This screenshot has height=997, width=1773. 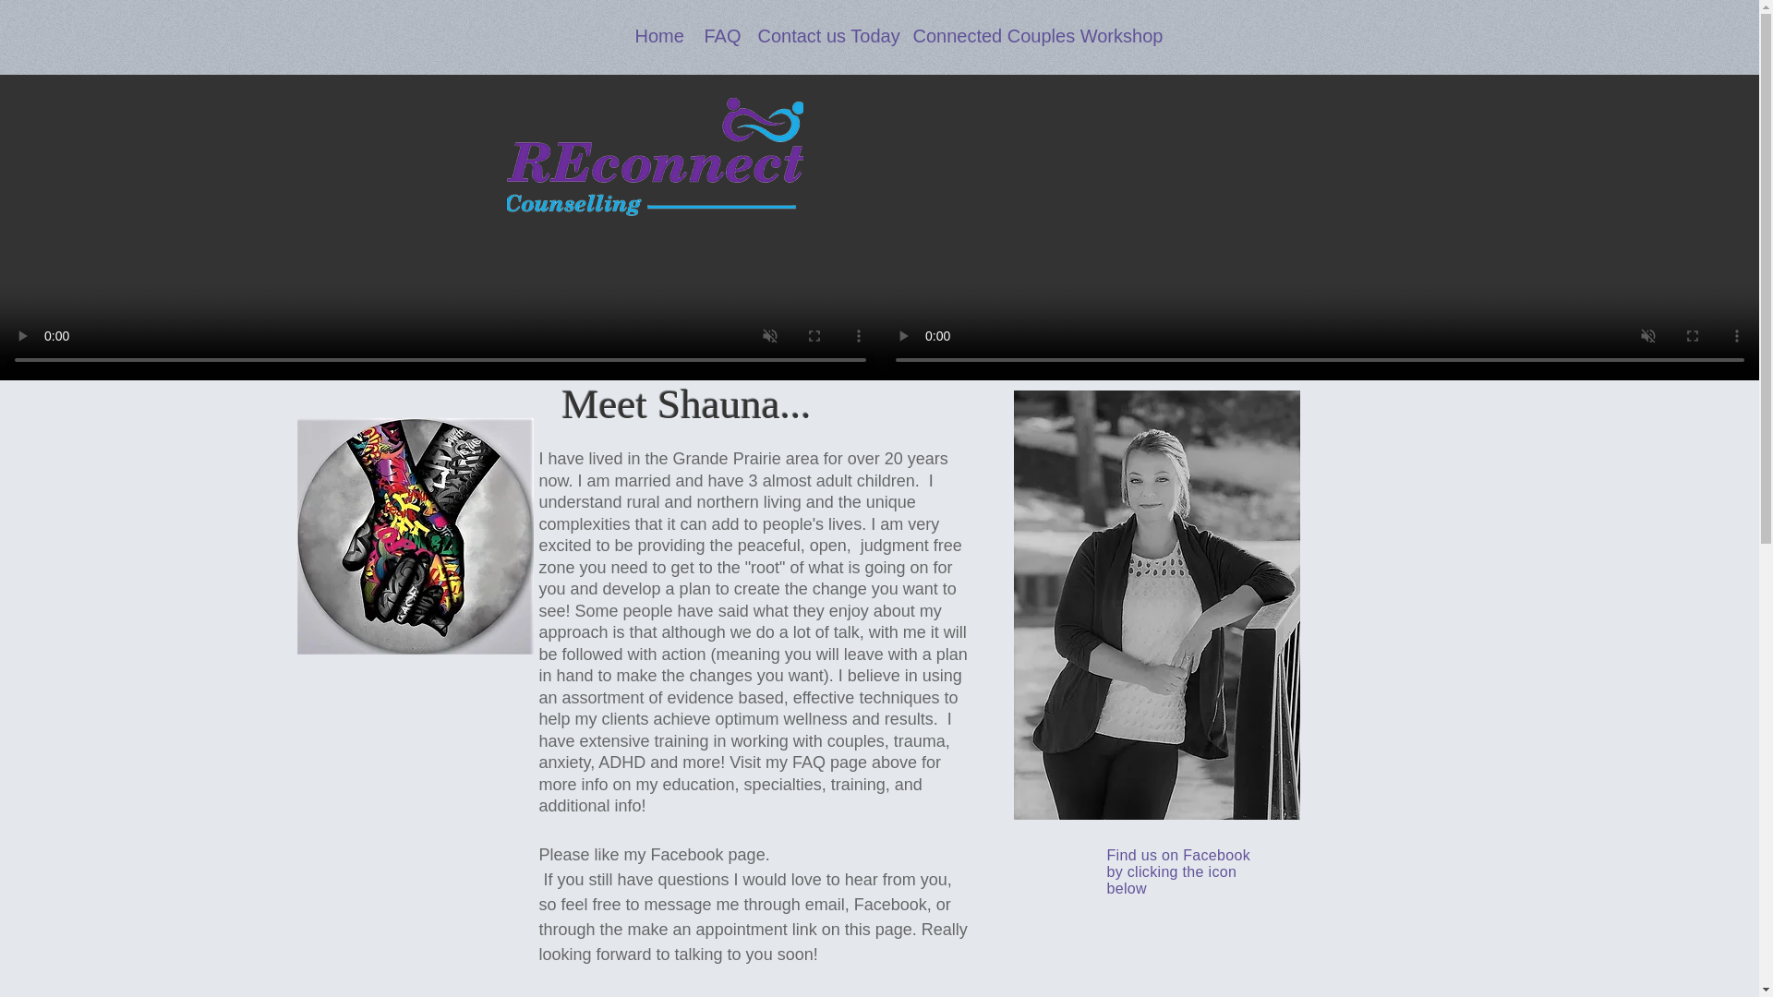 What do you see at coordinates (822, 36) in the screenshot?
I see `Contact us Today` at bounding box center [822, 36].